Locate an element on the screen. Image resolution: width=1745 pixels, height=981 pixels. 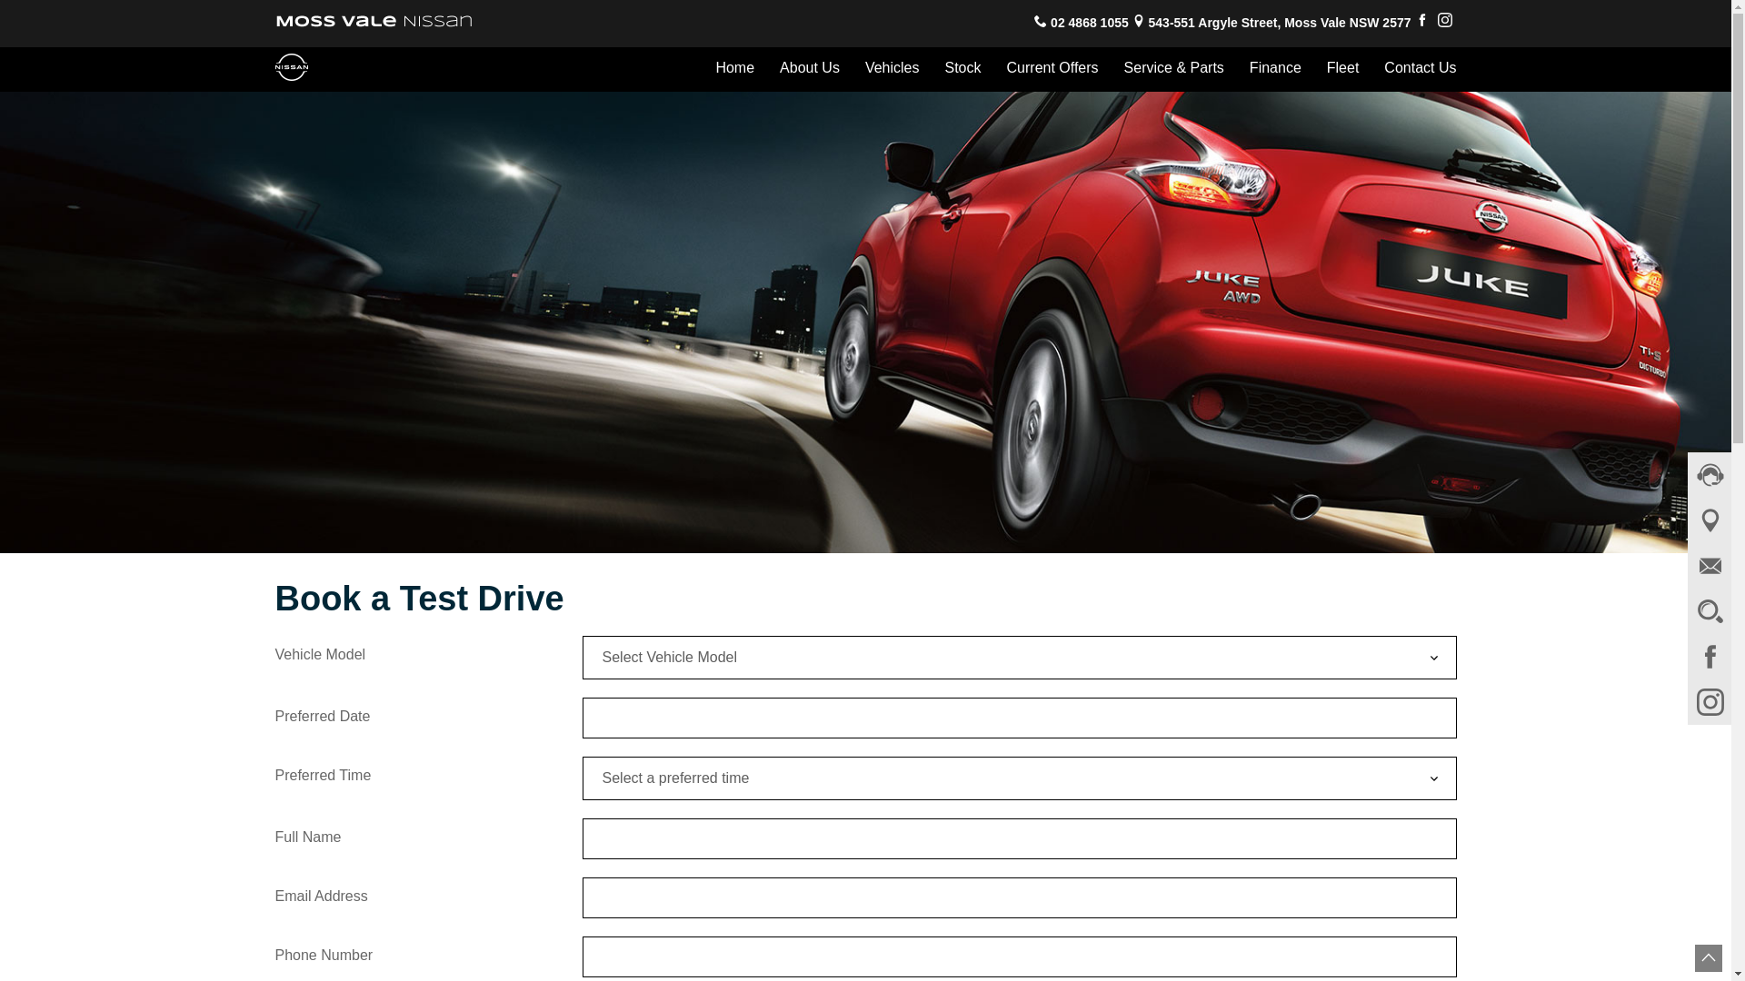
Vehicles is located at coordinates (892, 69).